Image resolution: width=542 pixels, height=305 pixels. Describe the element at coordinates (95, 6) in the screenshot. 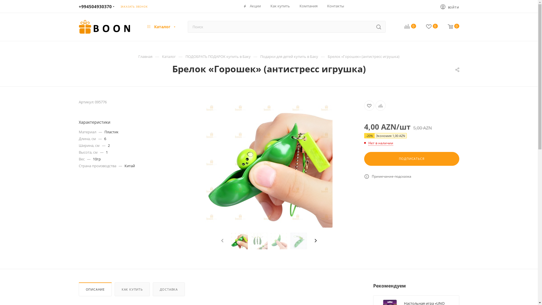

I see `+994504930370` at that location.